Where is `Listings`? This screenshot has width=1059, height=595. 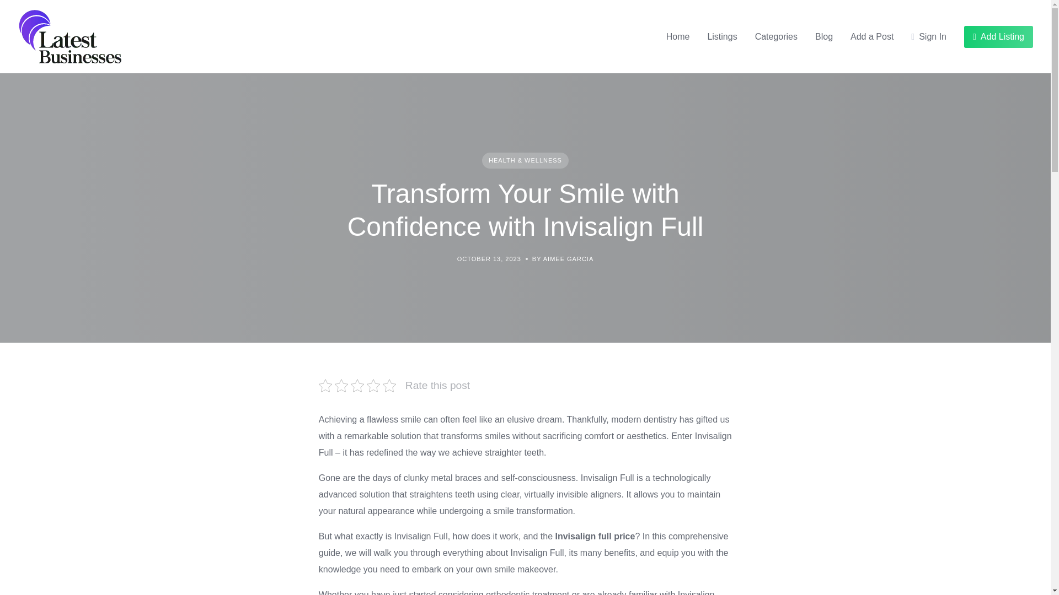 Listings is located at coordinates (722, 36).